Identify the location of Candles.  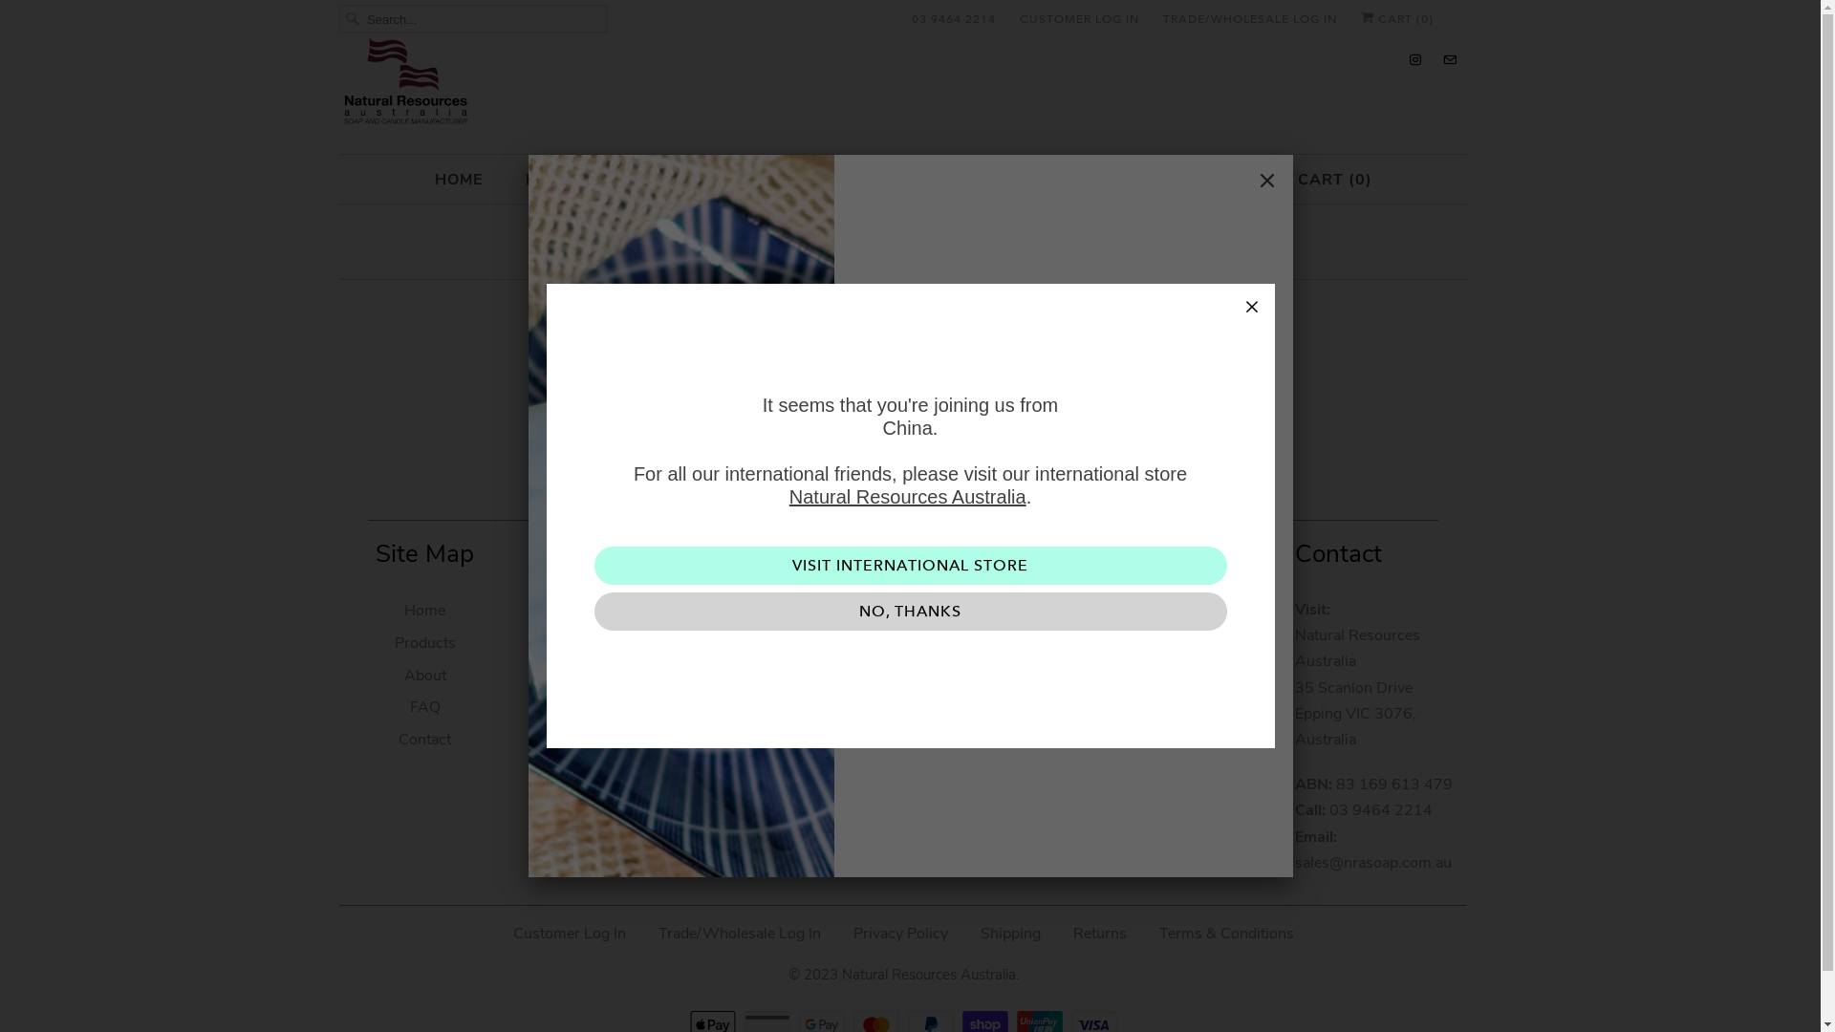
(615, 676).